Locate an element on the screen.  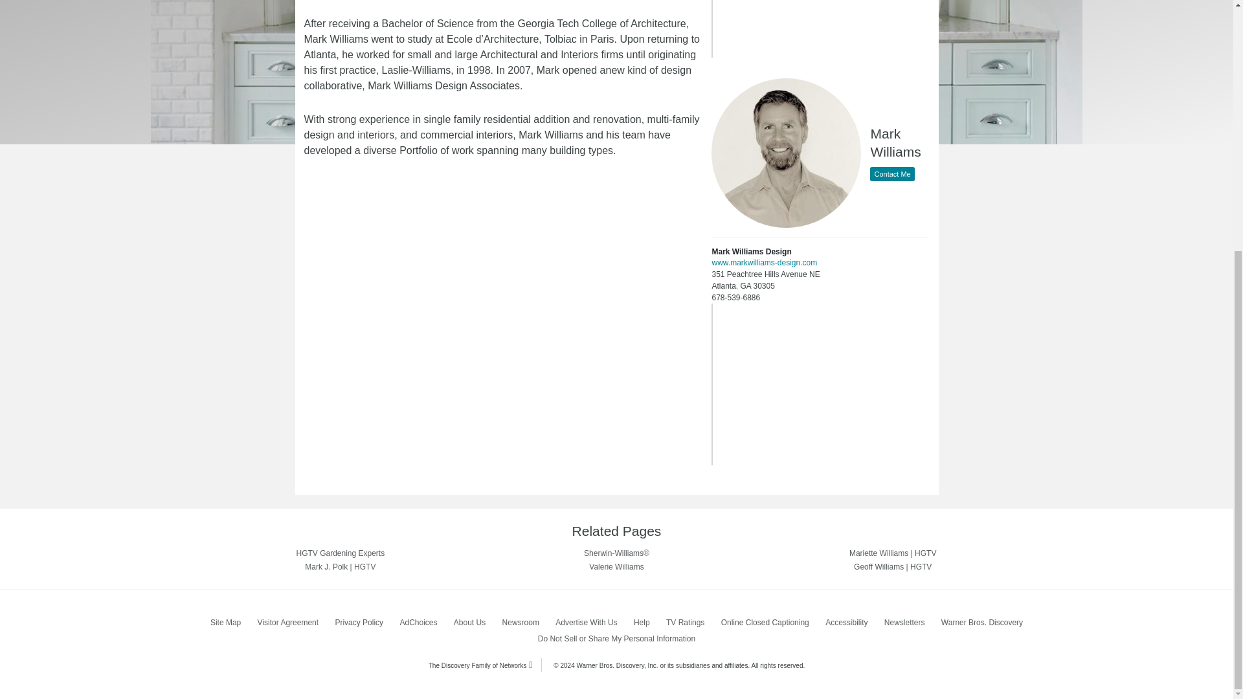
3rd party ad content is located at coordinates (818, 28).